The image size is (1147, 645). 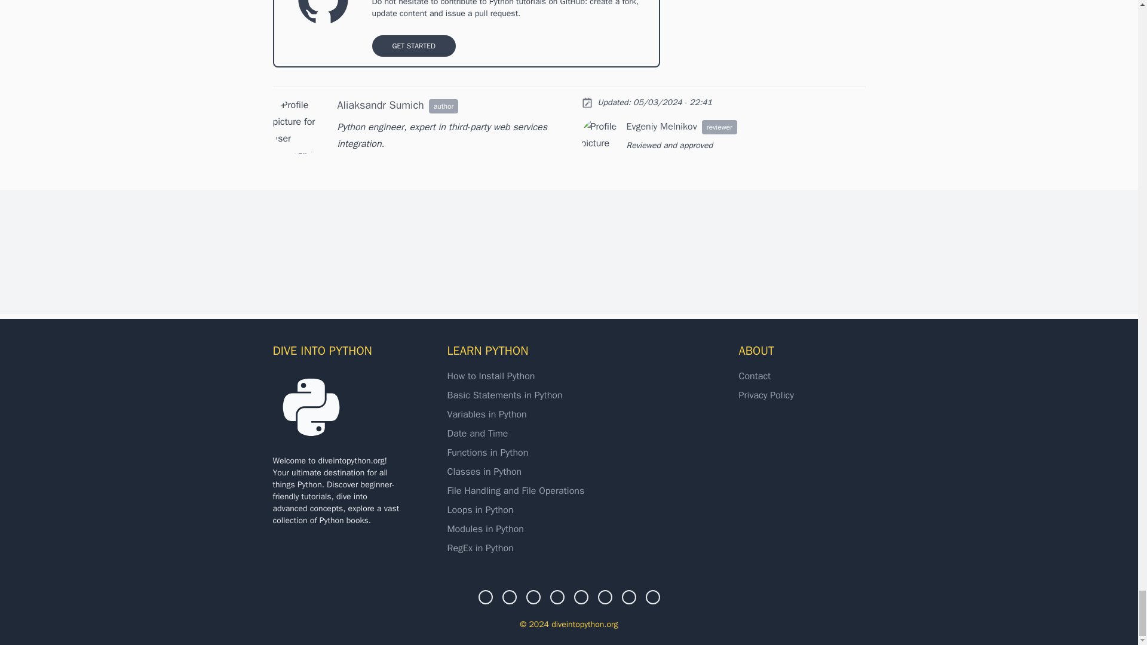 What do you see at coordinates (380, 105) in the screenshot?
I see `Aliaksandr Sumich` at bounding box center [380, 105].